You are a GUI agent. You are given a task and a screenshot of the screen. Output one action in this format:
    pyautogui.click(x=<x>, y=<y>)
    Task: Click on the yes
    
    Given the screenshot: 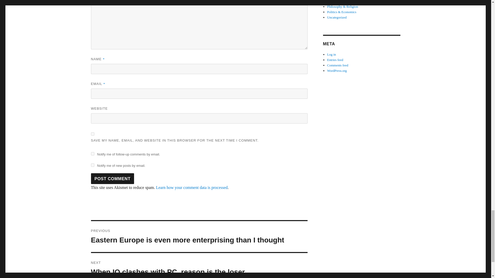 What is the action you would take?
    pyautogui.click(x=92, y=134)
    